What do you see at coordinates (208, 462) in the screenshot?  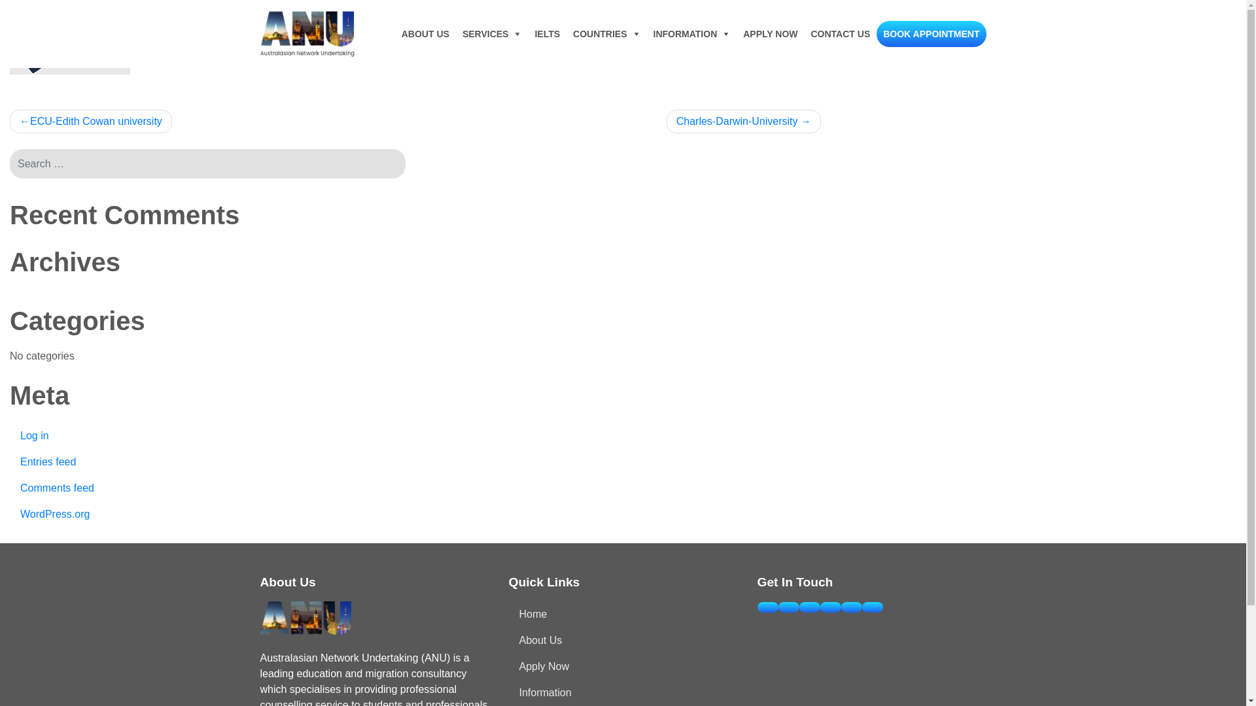 I see `Entries feed` at bounding box center [208, 462].